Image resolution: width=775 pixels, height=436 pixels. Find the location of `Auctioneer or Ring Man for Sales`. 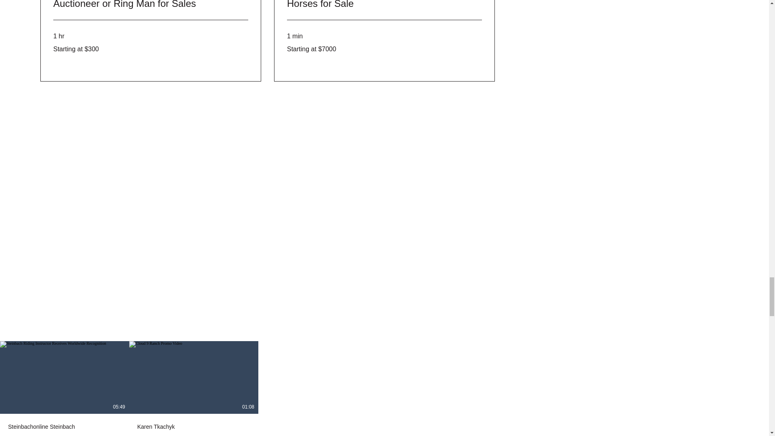

Auctioneer or Ring Man for Sales is located at coordinates (151, 5).